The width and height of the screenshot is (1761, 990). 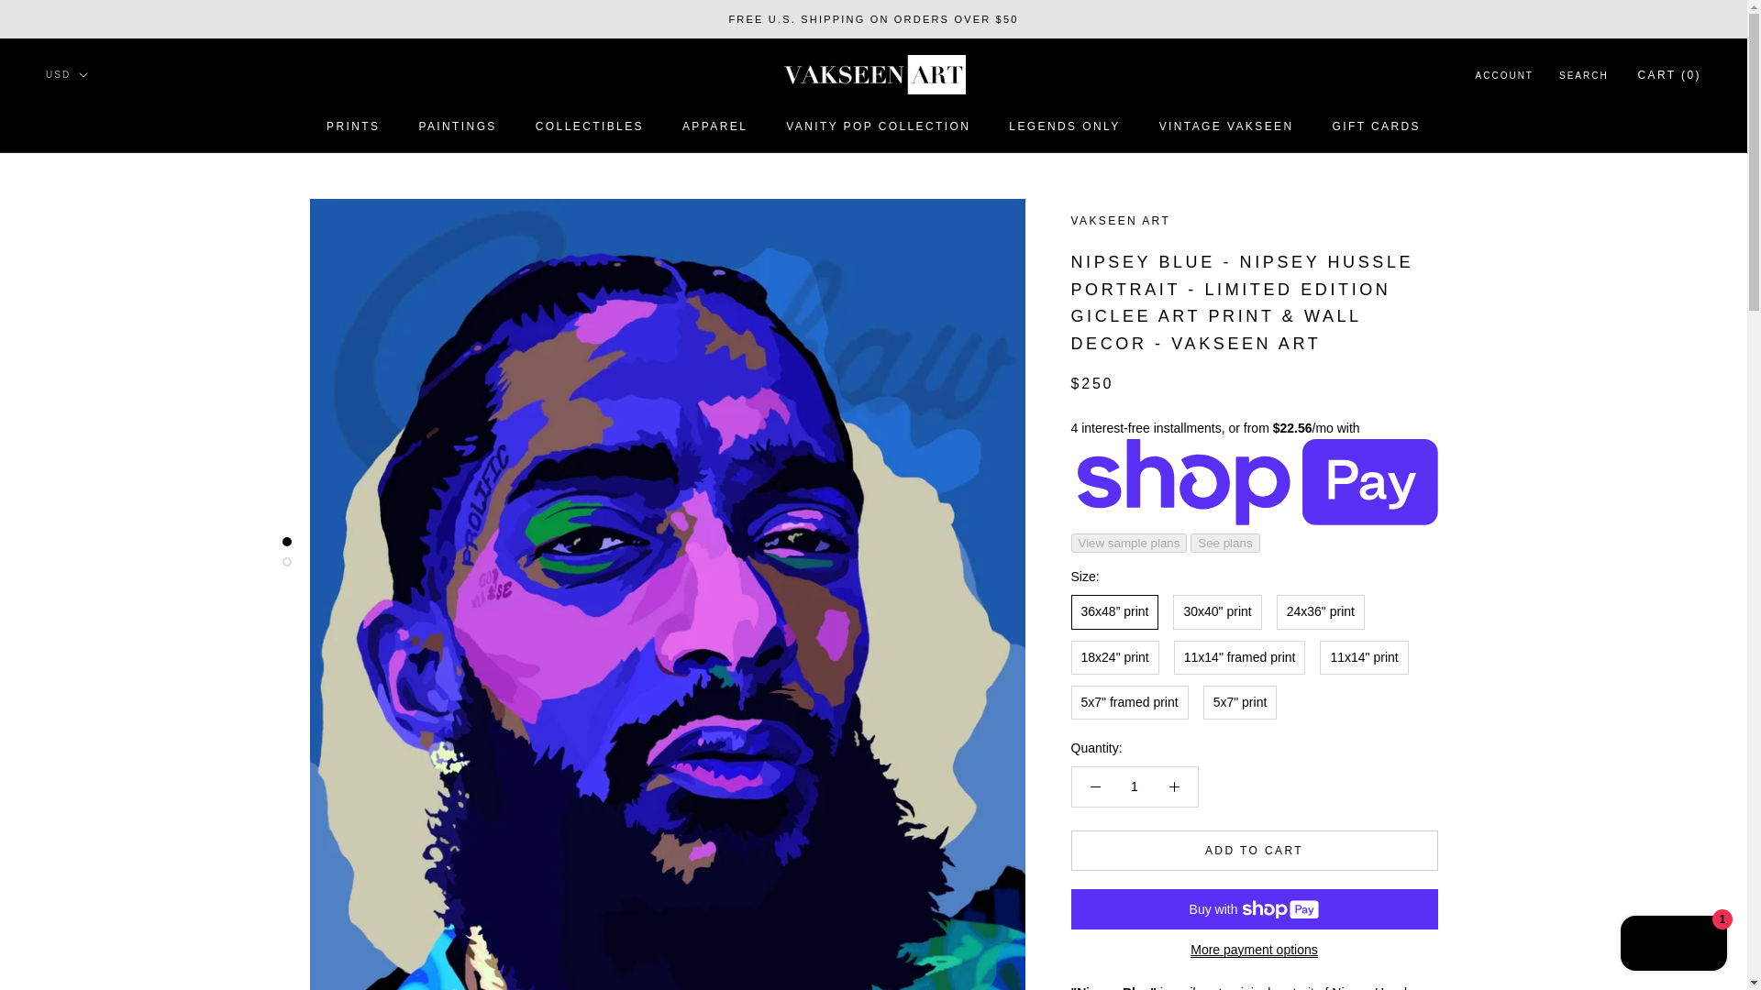 What do you see at coordinates (1064, 126) in the screenshot?
I see `Shopify online store chat` at bounding box center [1064, 126].